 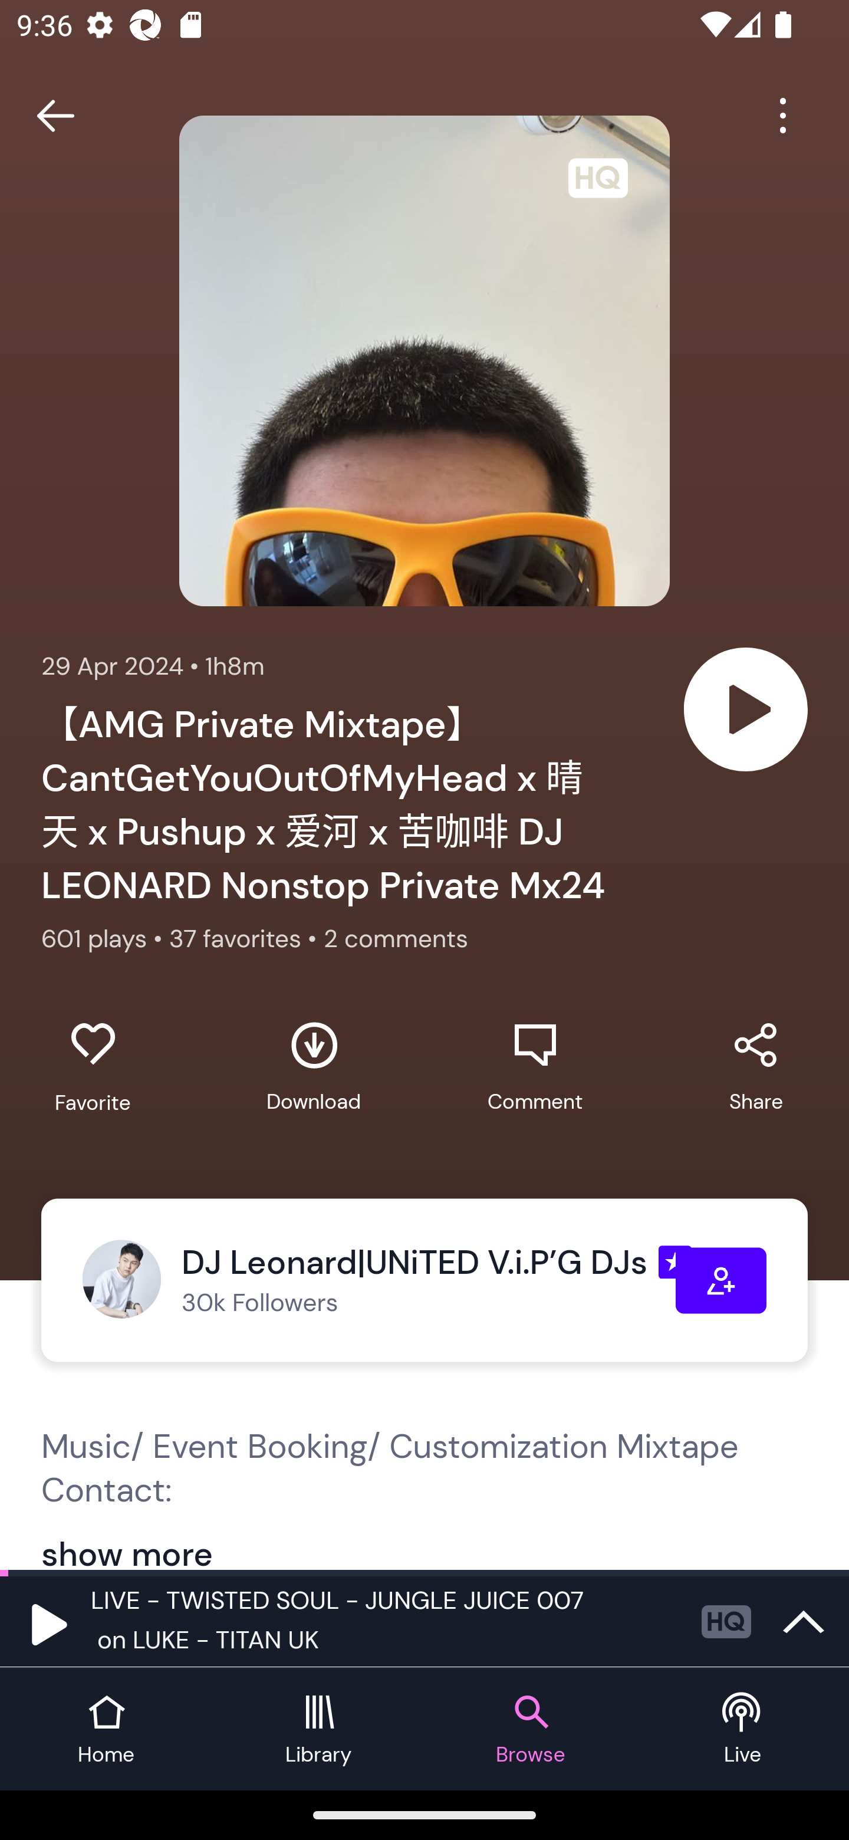 I want to click on Follow, so click(x=721, y=1280).